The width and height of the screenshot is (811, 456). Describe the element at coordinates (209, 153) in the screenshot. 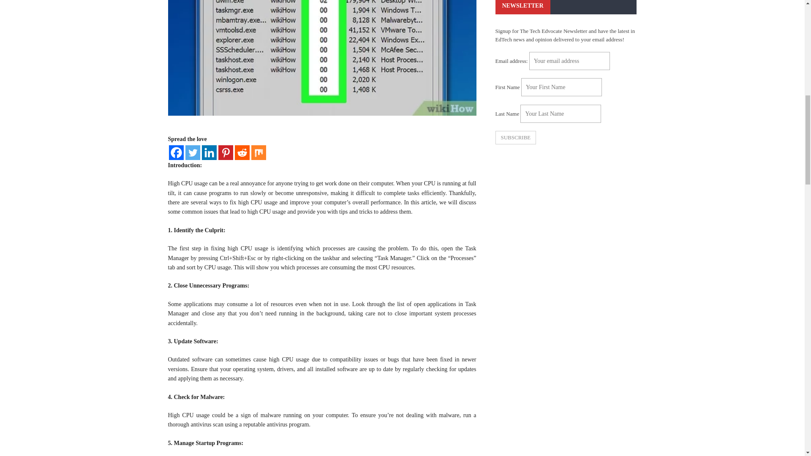

I see `Linkedin` at that location.